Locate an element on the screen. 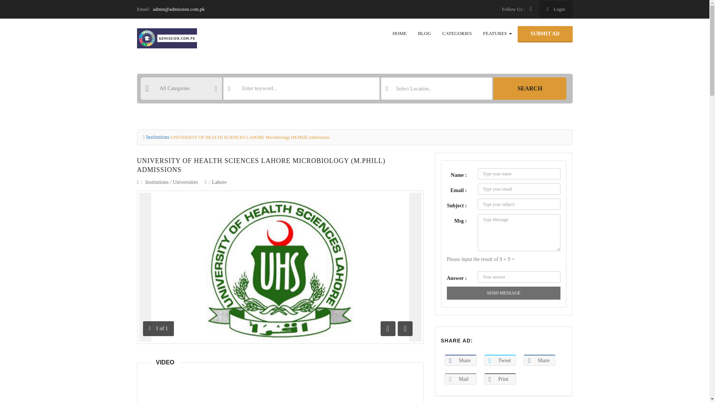  BLOG is located at coordinates (424, 33).